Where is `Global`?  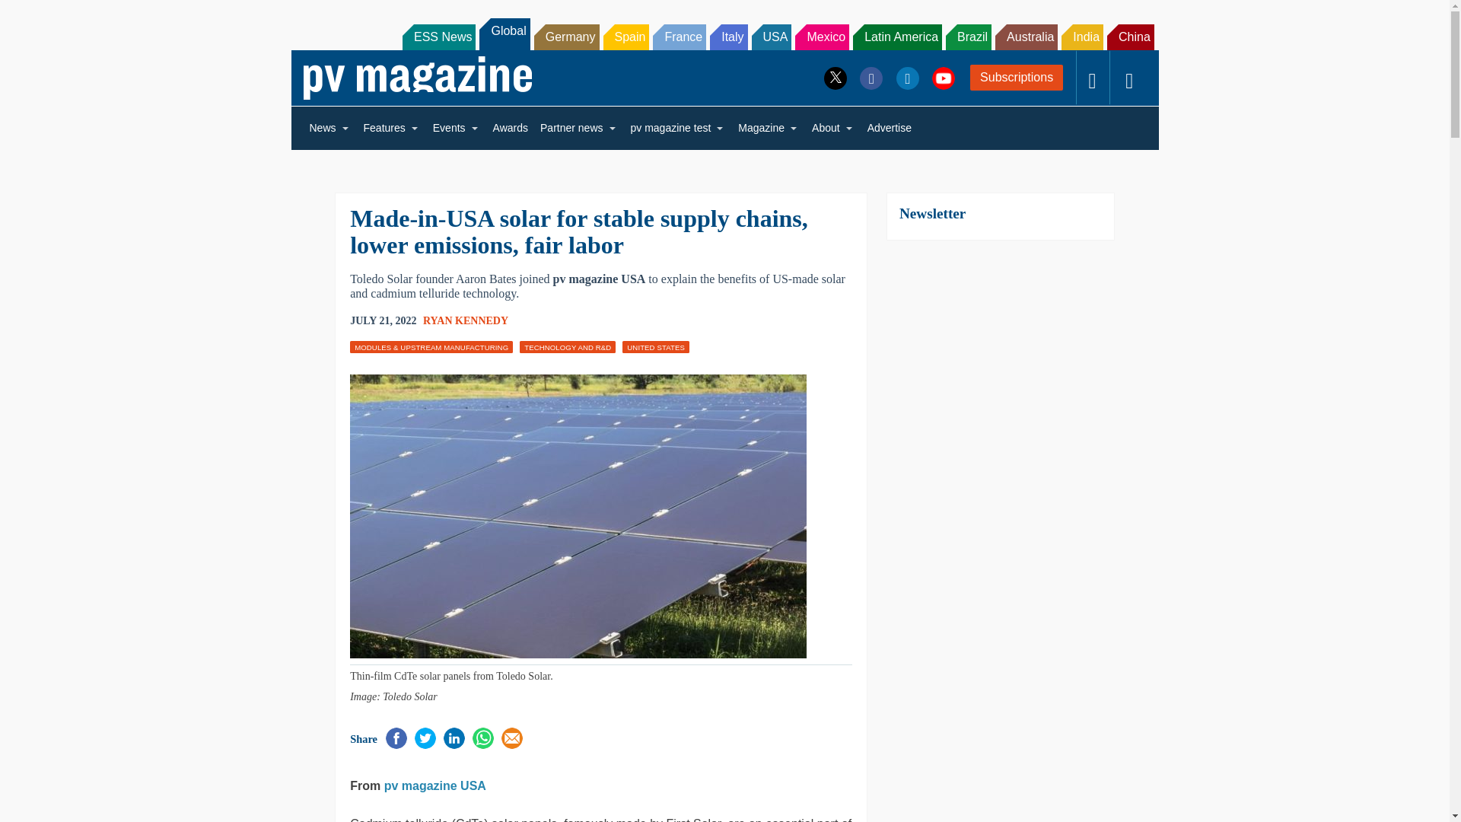 Global is located at coordinates (504, 33).